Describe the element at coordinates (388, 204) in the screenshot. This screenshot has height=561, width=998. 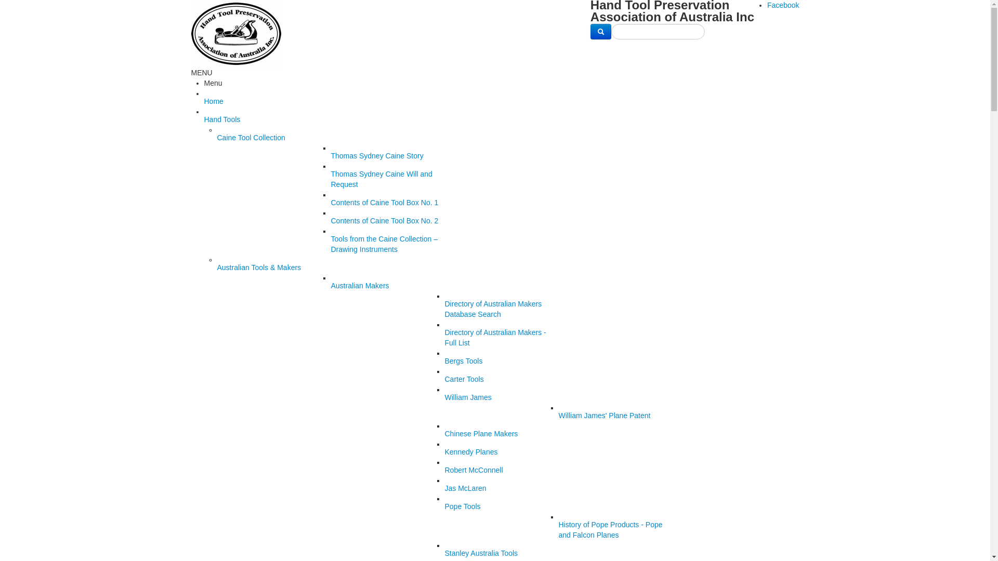
I see `Contents of Caine Tool Box No. 1` at that location.